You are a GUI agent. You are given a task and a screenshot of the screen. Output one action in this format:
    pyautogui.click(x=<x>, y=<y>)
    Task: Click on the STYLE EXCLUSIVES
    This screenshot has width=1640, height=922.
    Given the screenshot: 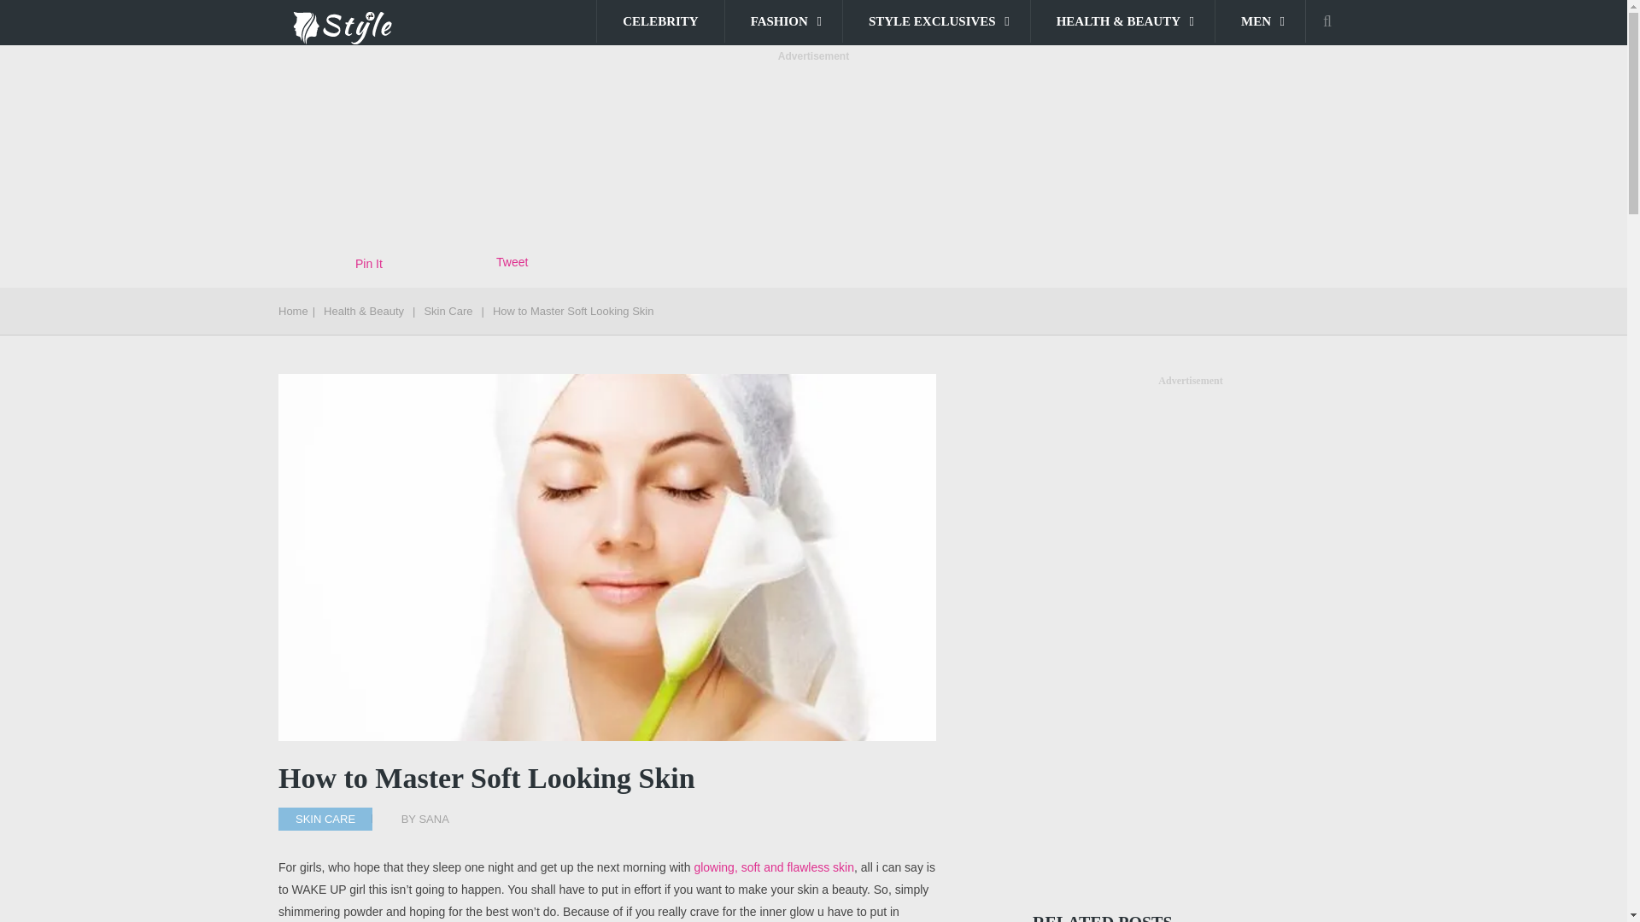 What is the action you would take?
    pyautogui.click(x=936, y=20)
    